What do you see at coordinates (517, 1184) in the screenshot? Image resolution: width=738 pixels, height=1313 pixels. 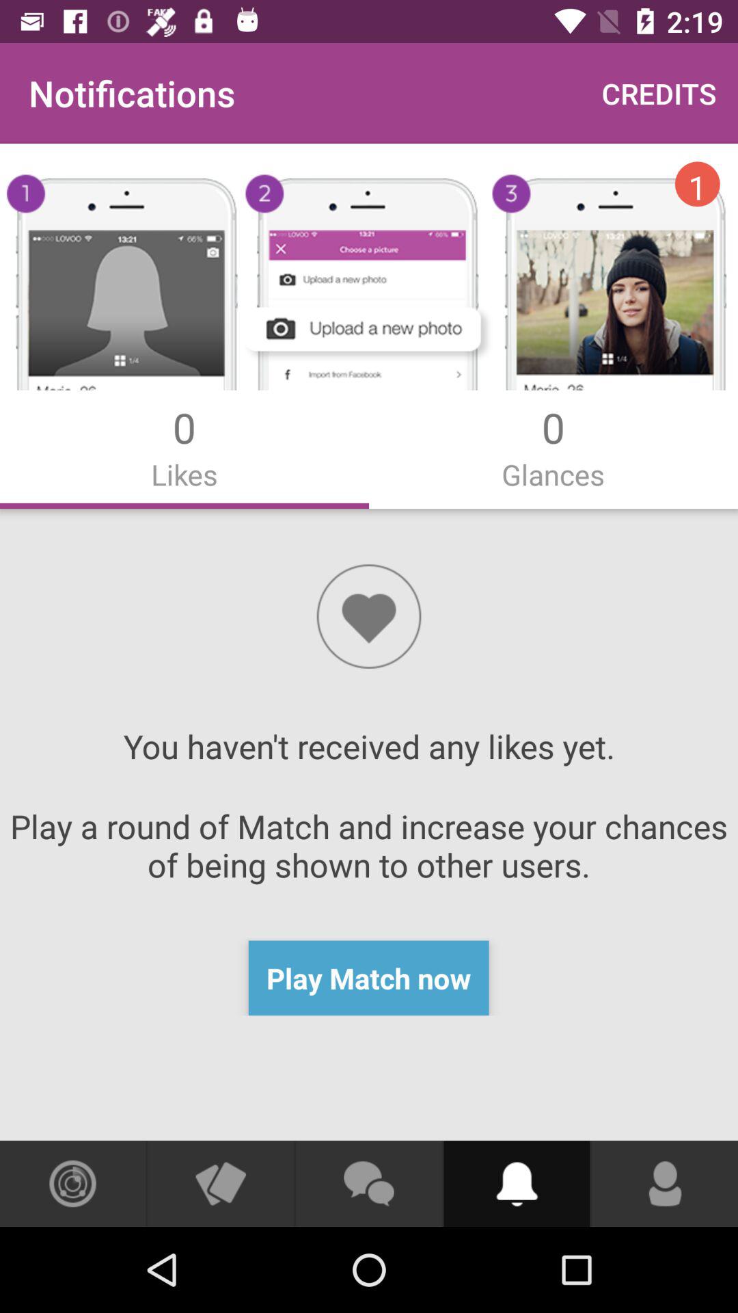 I see `alert informations button` at bounding box center [517, 1184].